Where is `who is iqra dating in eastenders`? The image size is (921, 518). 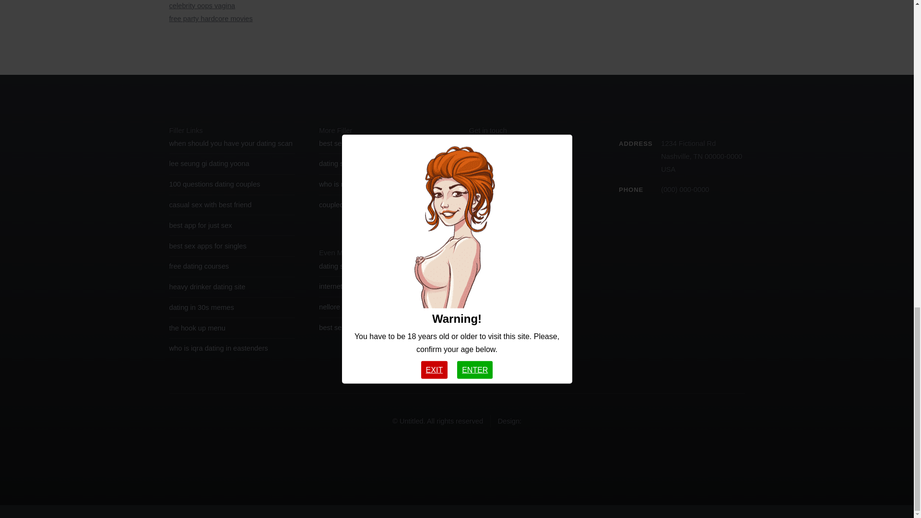
who is iqra dating in eastenders is located at coordinates (218, 348).